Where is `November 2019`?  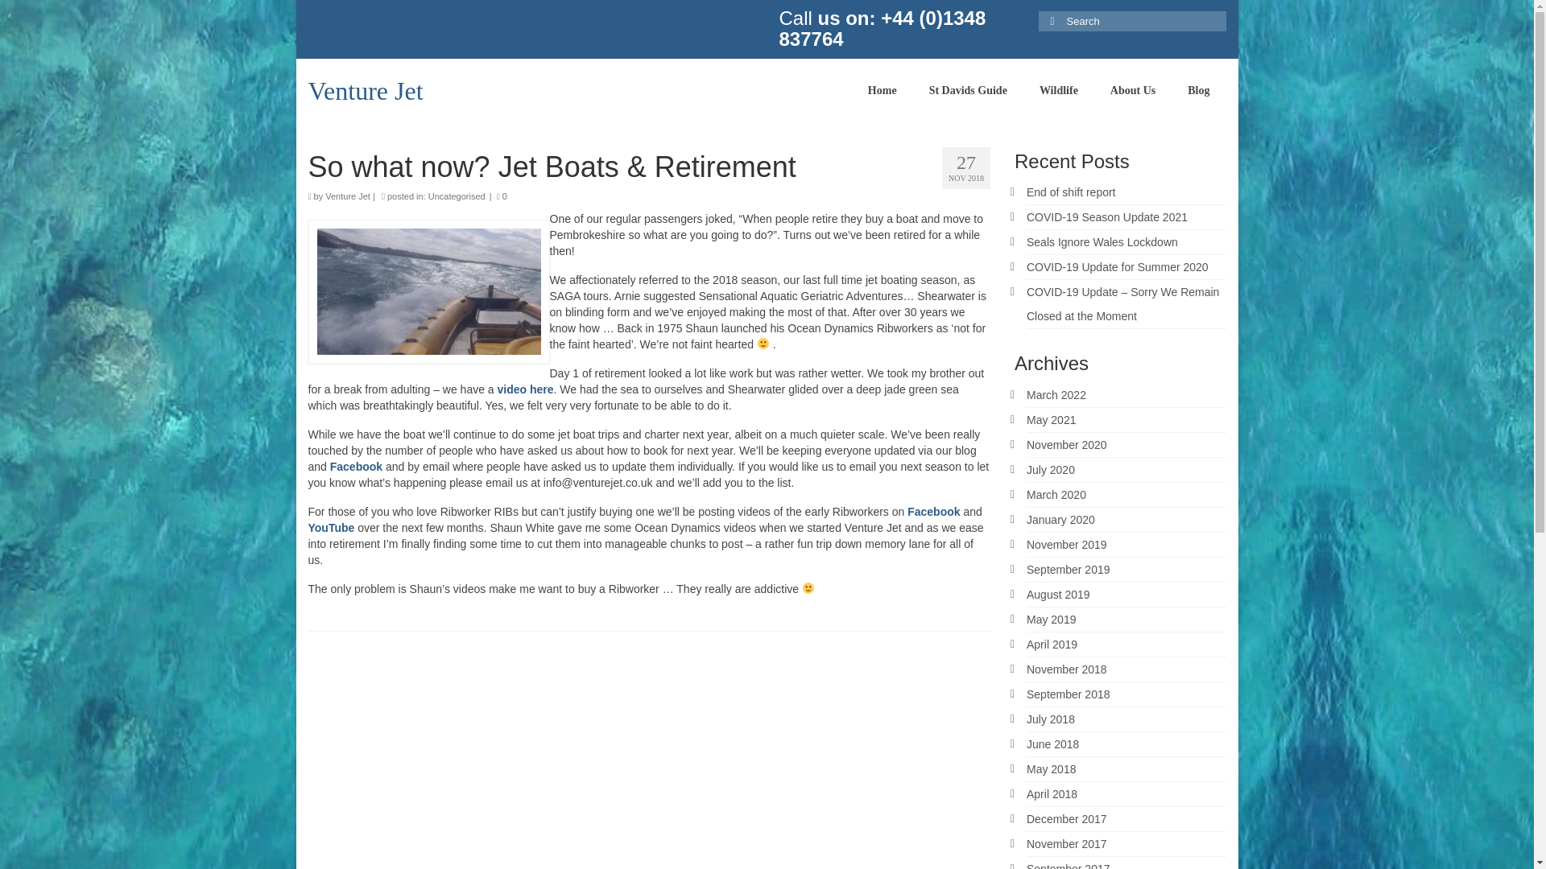 November 2019 is located at coordinates (1066, 544).